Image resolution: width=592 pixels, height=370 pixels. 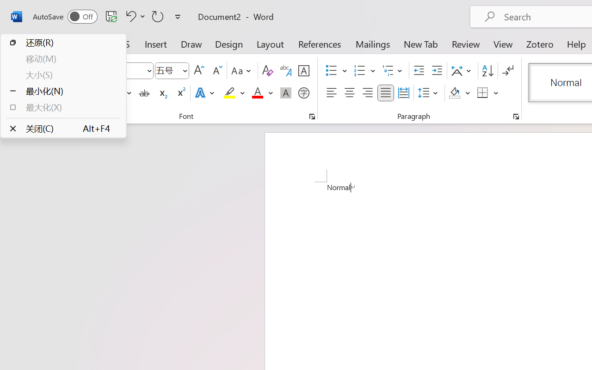 I want to click on OfficePLUS, so click(x=108, y=43).